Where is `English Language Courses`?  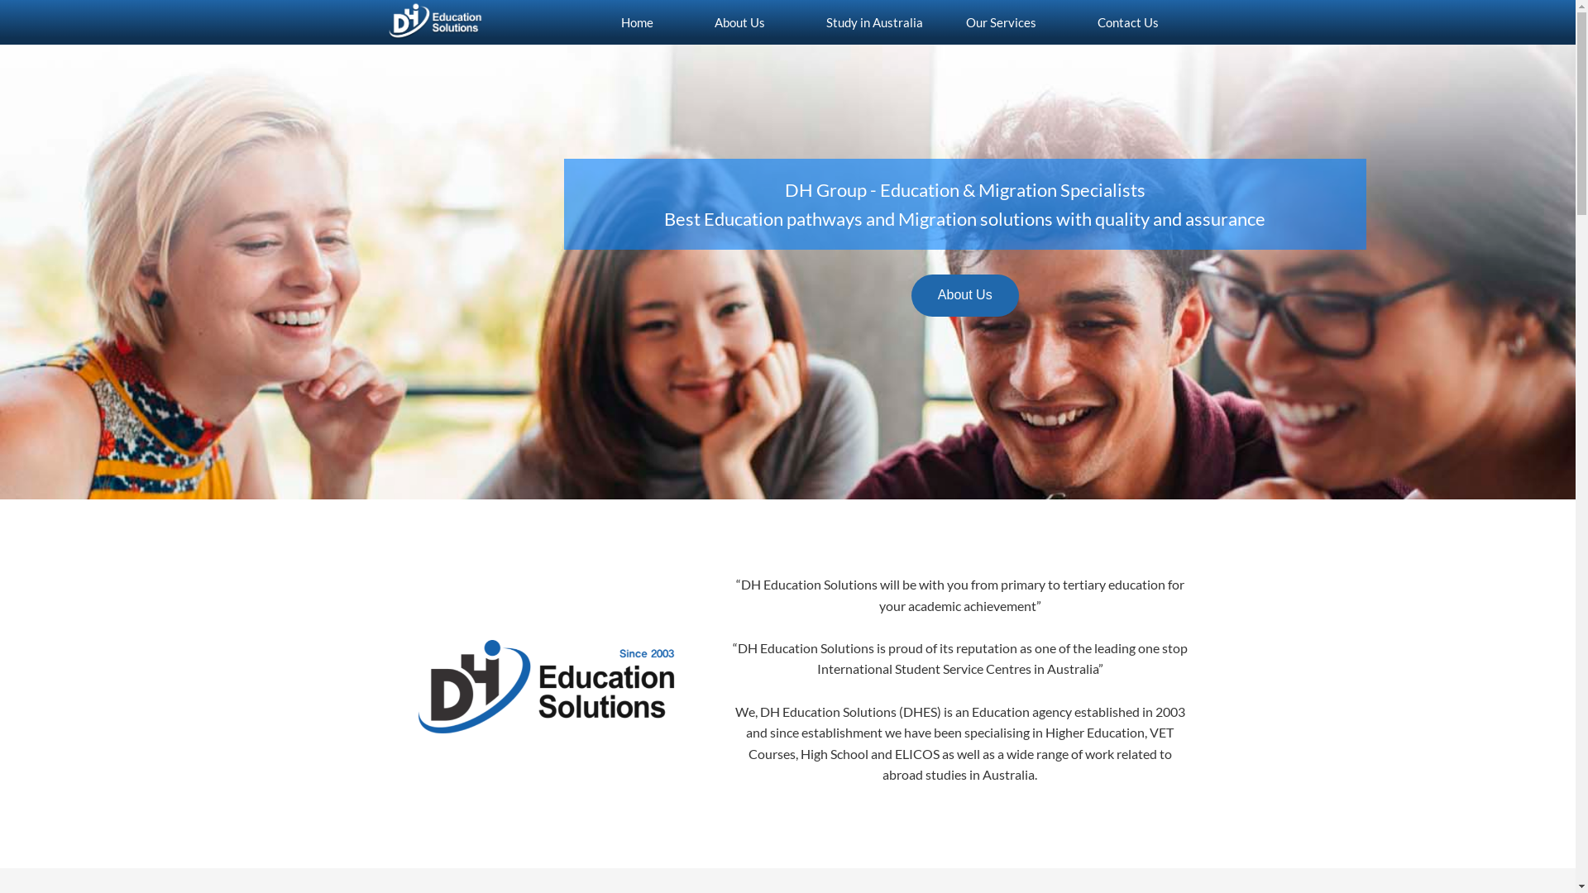
English Language Courses is located at coordinates (865, 101).